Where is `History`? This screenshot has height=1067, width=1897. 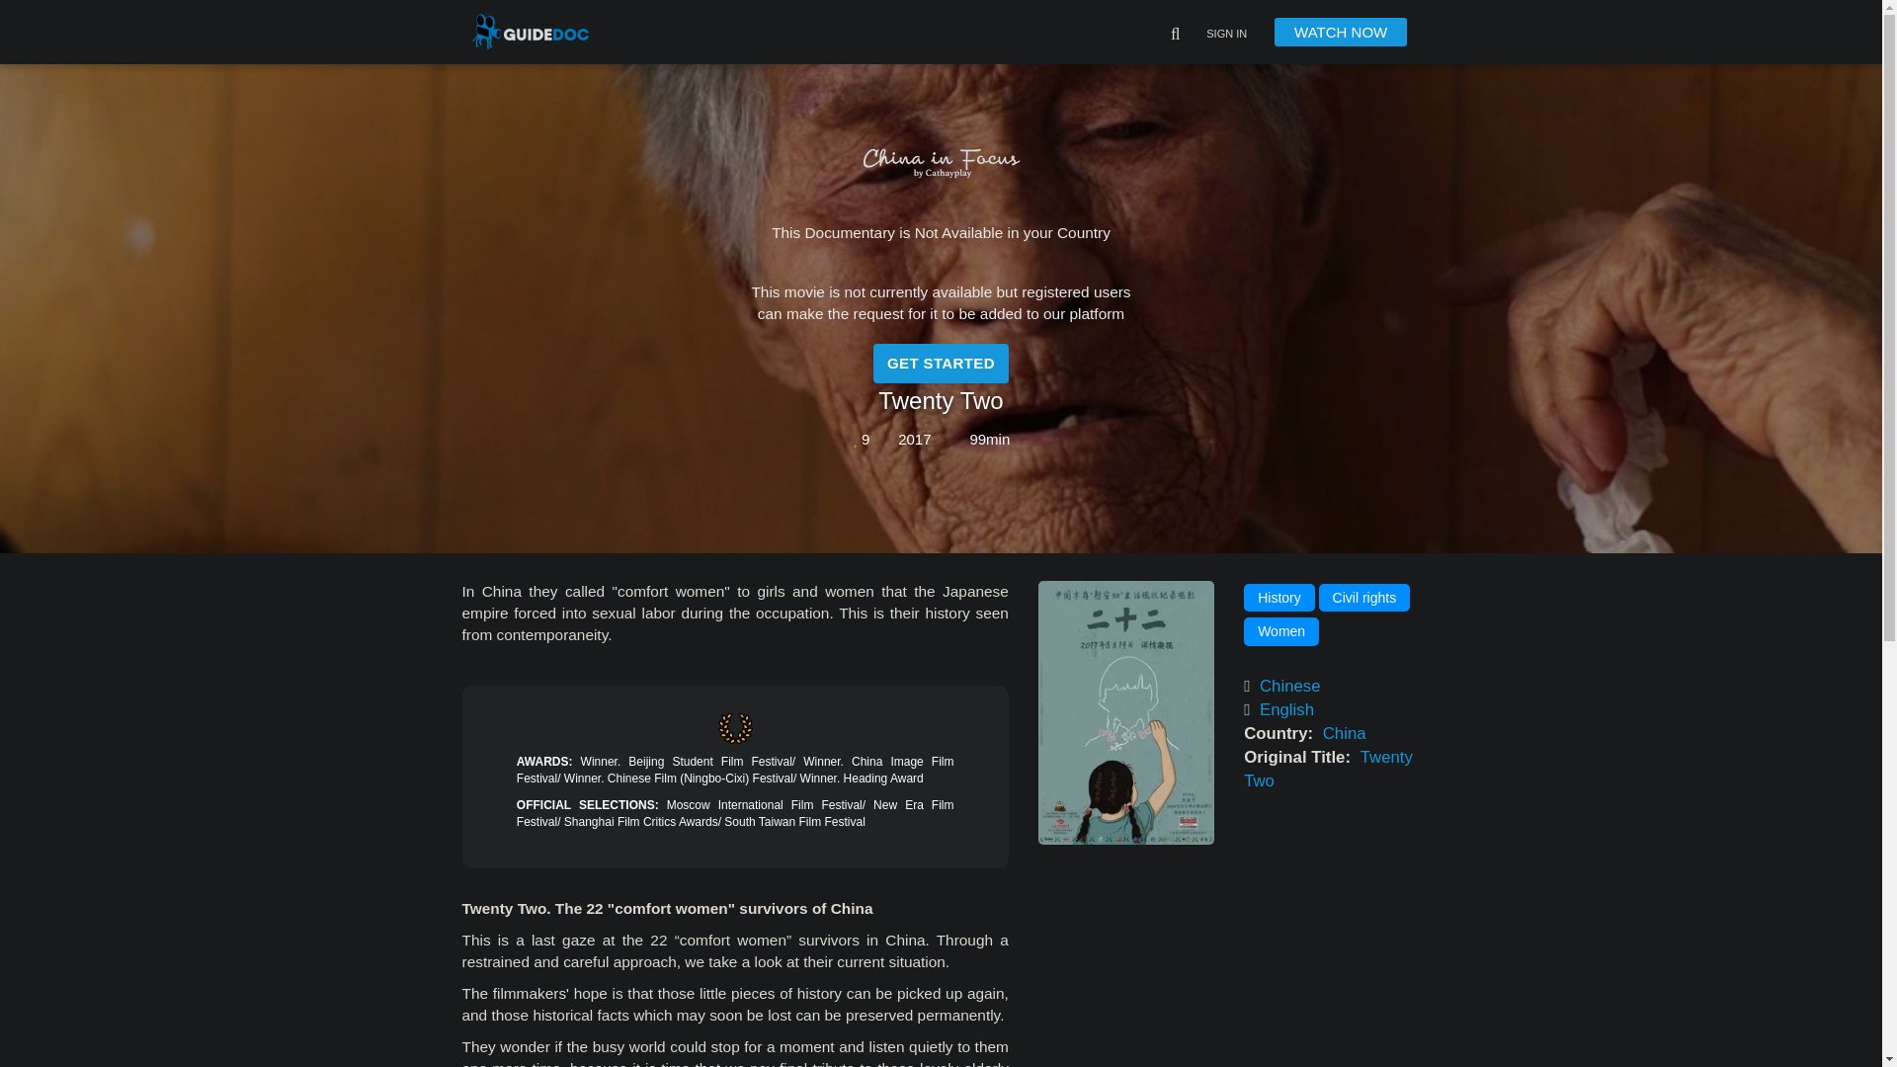 History is located at coordinates (1278, 597).